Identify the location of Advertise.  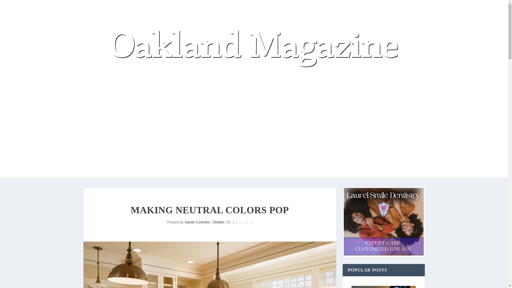
(143, 141).